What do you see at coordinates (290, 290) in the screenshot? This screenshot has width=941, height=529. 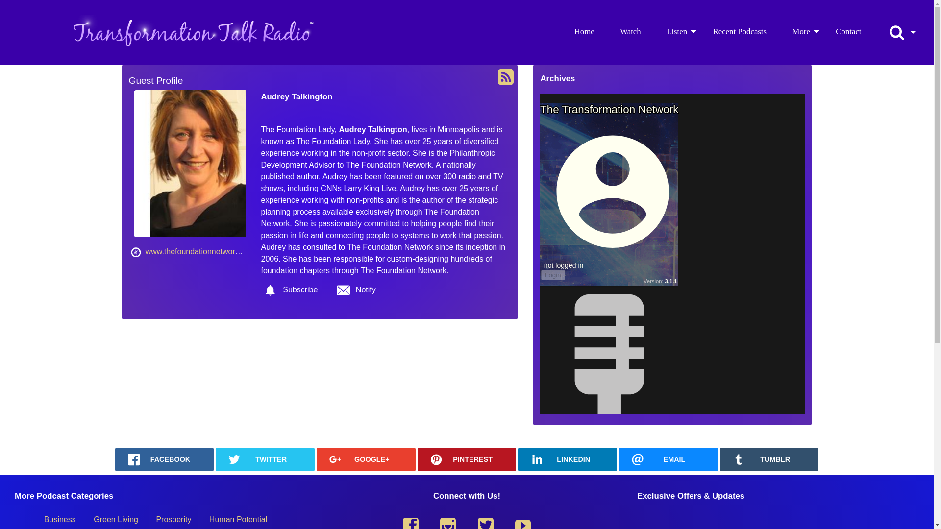 I see ` Subscribe` at bounding box center [290, 290].